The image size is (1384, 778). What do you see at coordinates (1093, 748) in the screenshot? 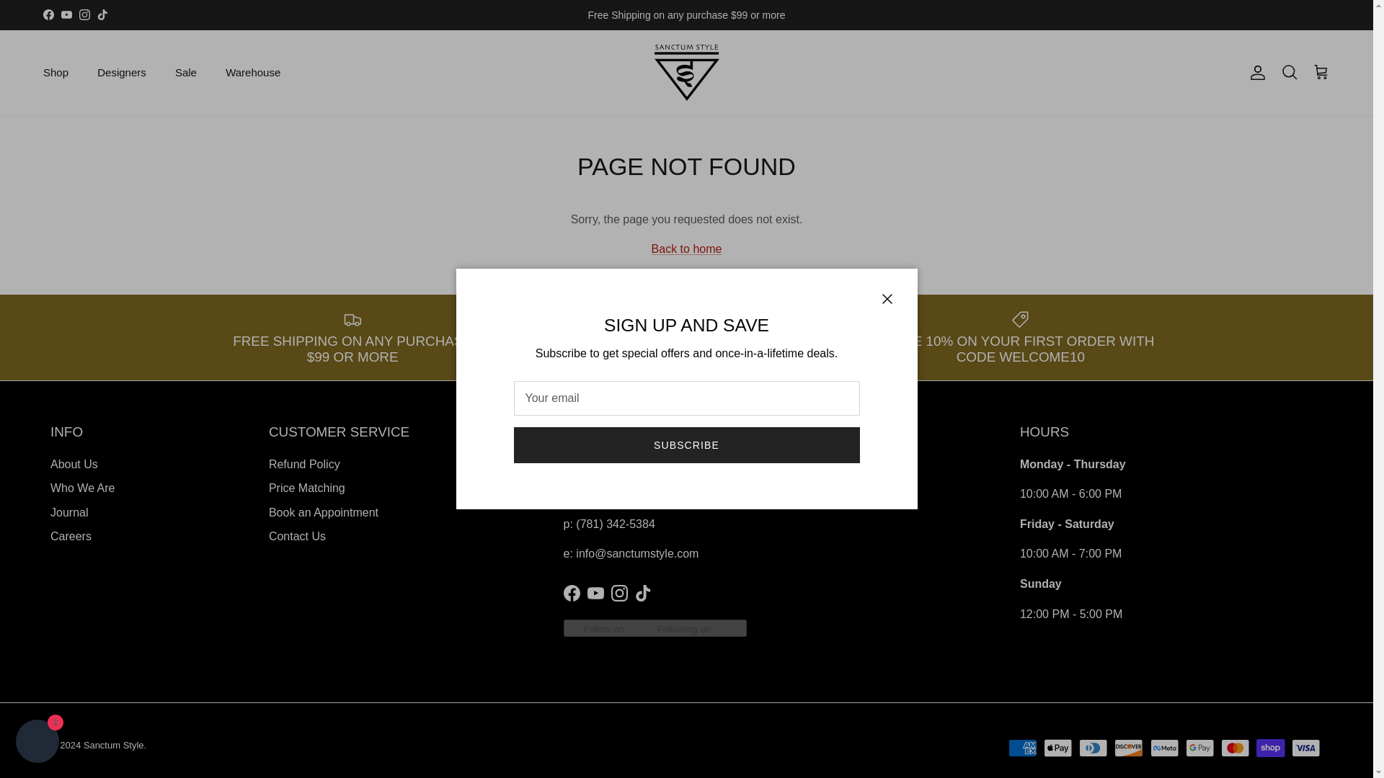
I see `Diners Club` at bounding box center [1093, 748].